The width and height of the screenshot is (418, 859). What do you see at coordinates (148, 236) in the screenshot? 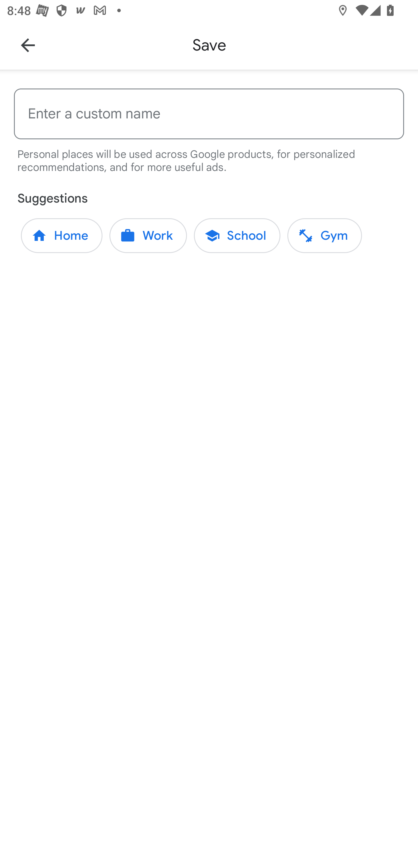
I see `Work` at bounding box center [148, 236].